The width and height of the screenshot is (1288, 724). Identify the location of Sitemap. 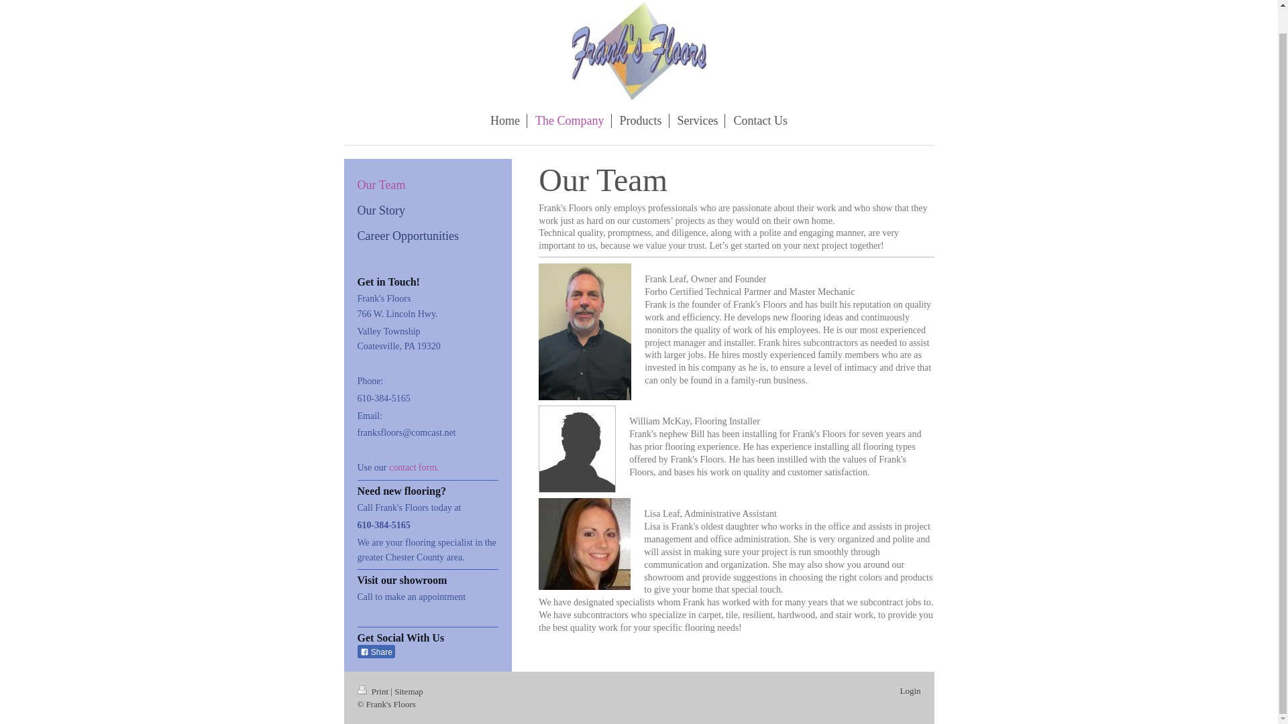
(409, 690).